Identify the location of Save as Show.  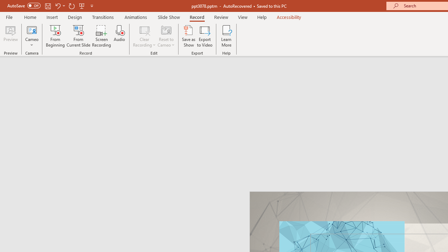
(189, 36).